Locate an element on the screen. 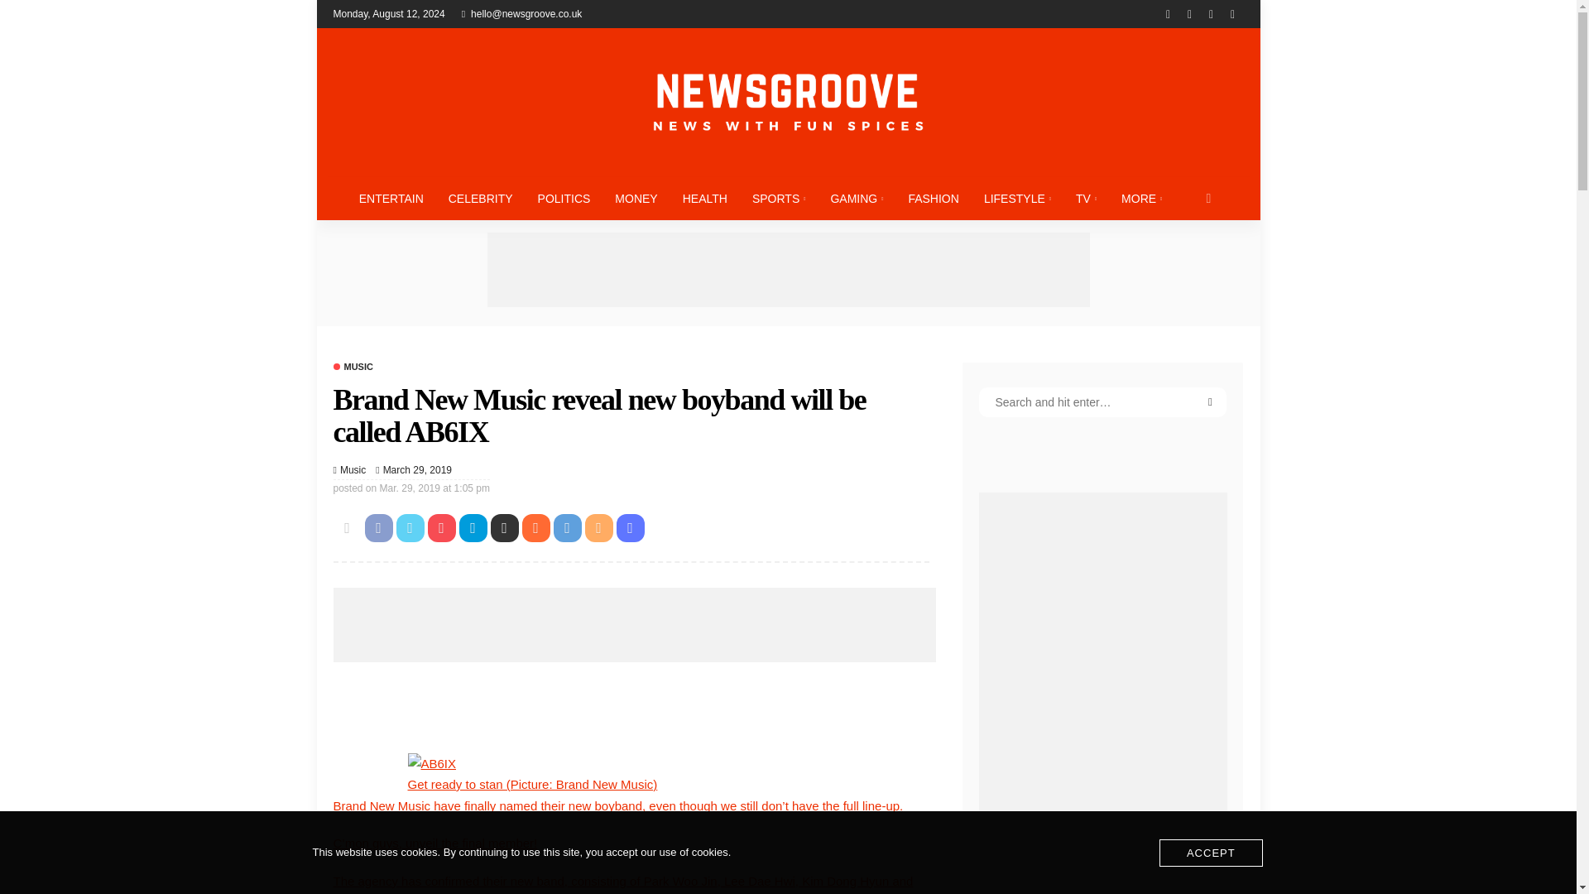  NewsGroove Uk is located at coordinates (787, 102).